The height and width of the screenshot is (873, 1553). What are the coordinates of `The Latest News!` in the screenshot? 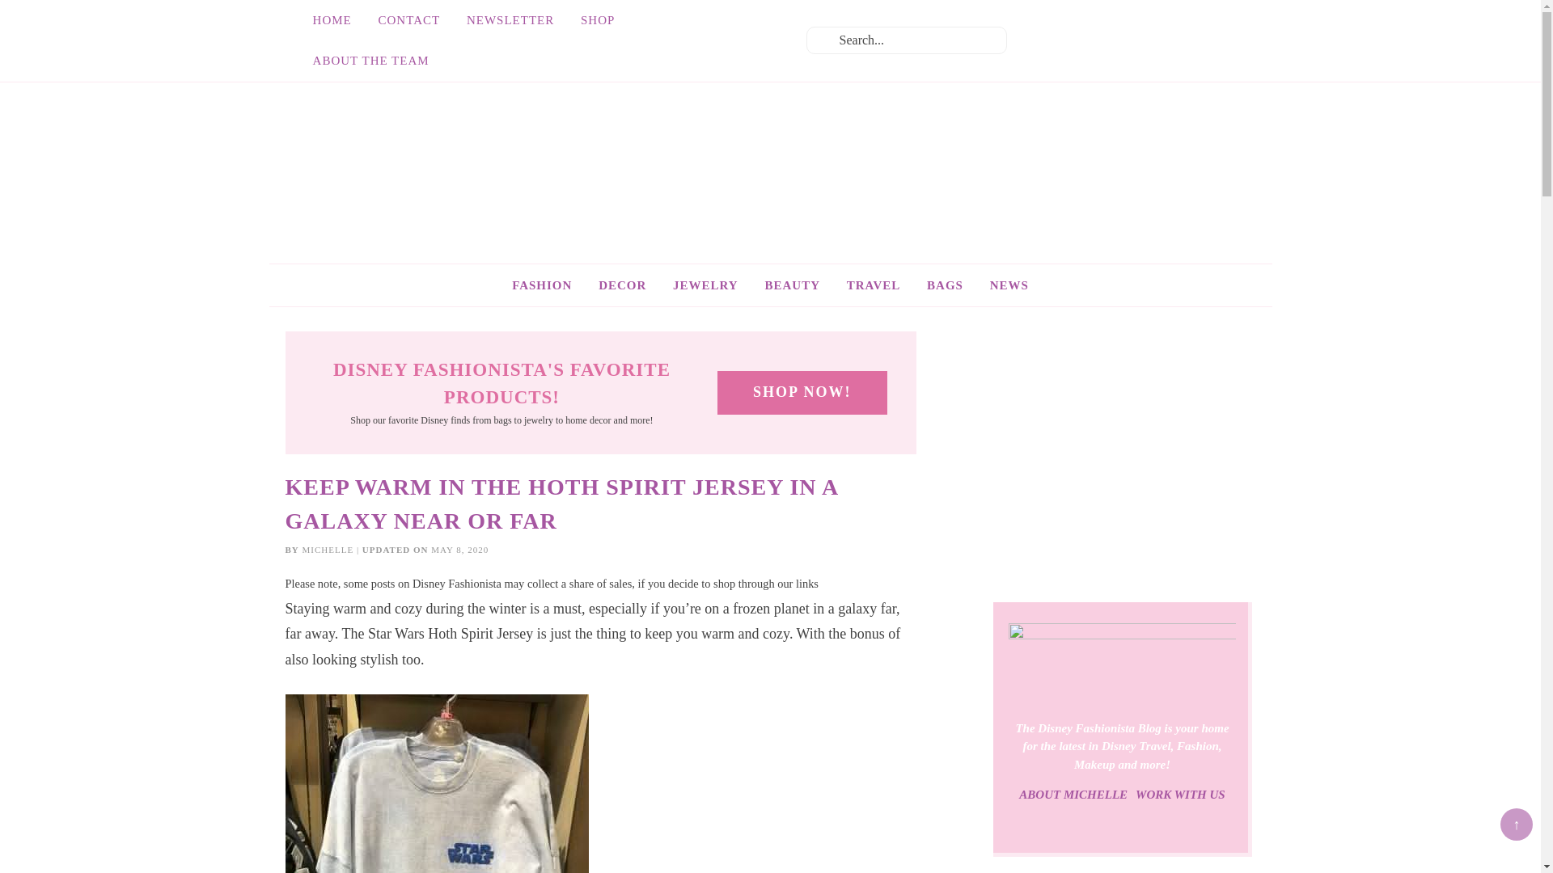 It's located at (1009, 285).